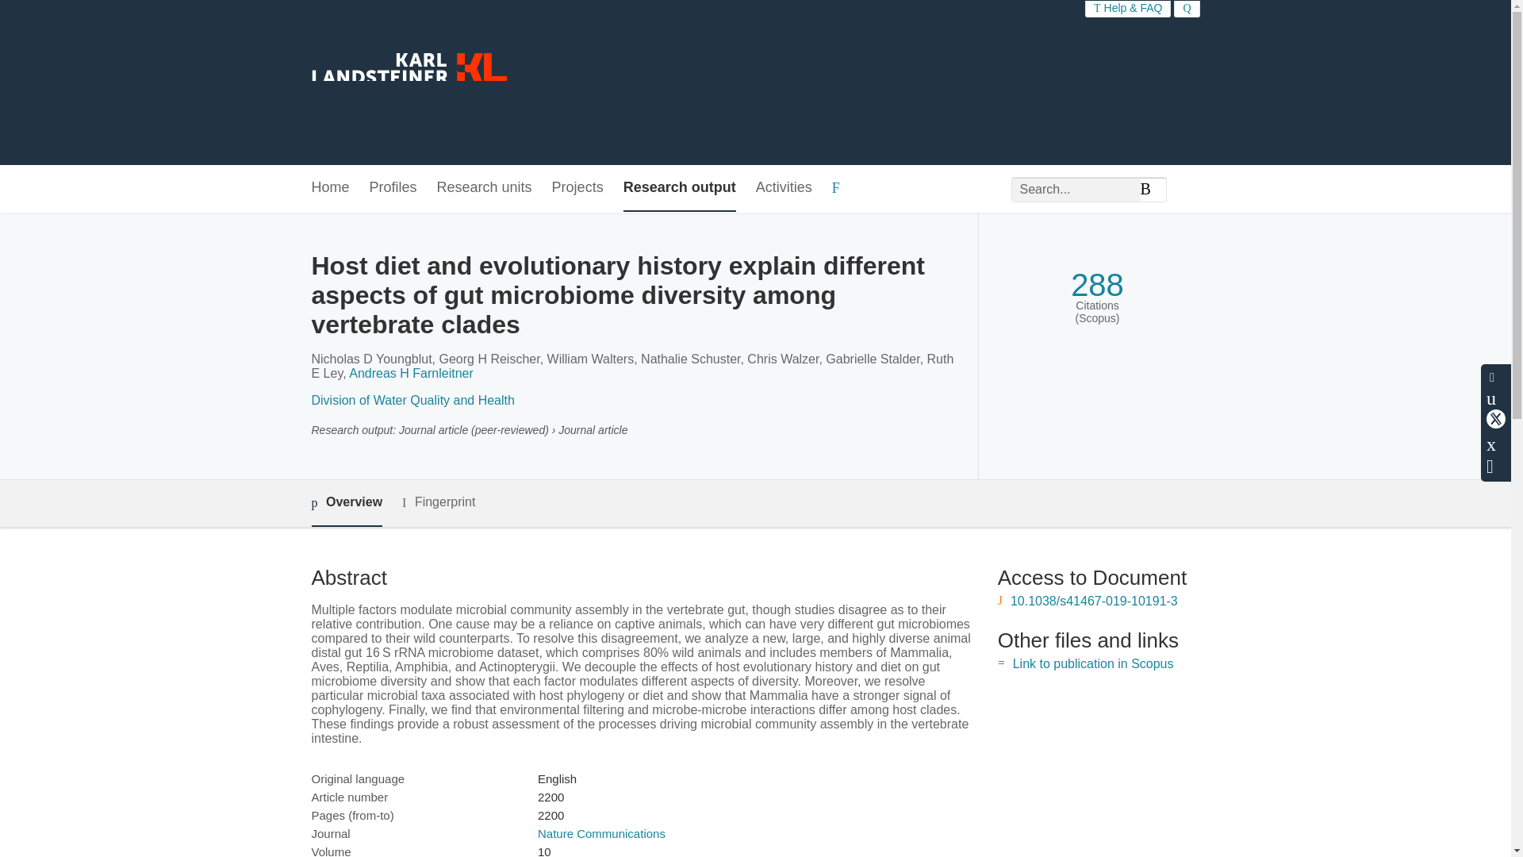 This screenshot has width=1523, height=857. What do you see at coordinates (393, 188) in the screenshot?
I see `Profiles` at bounding box center [393, 188].